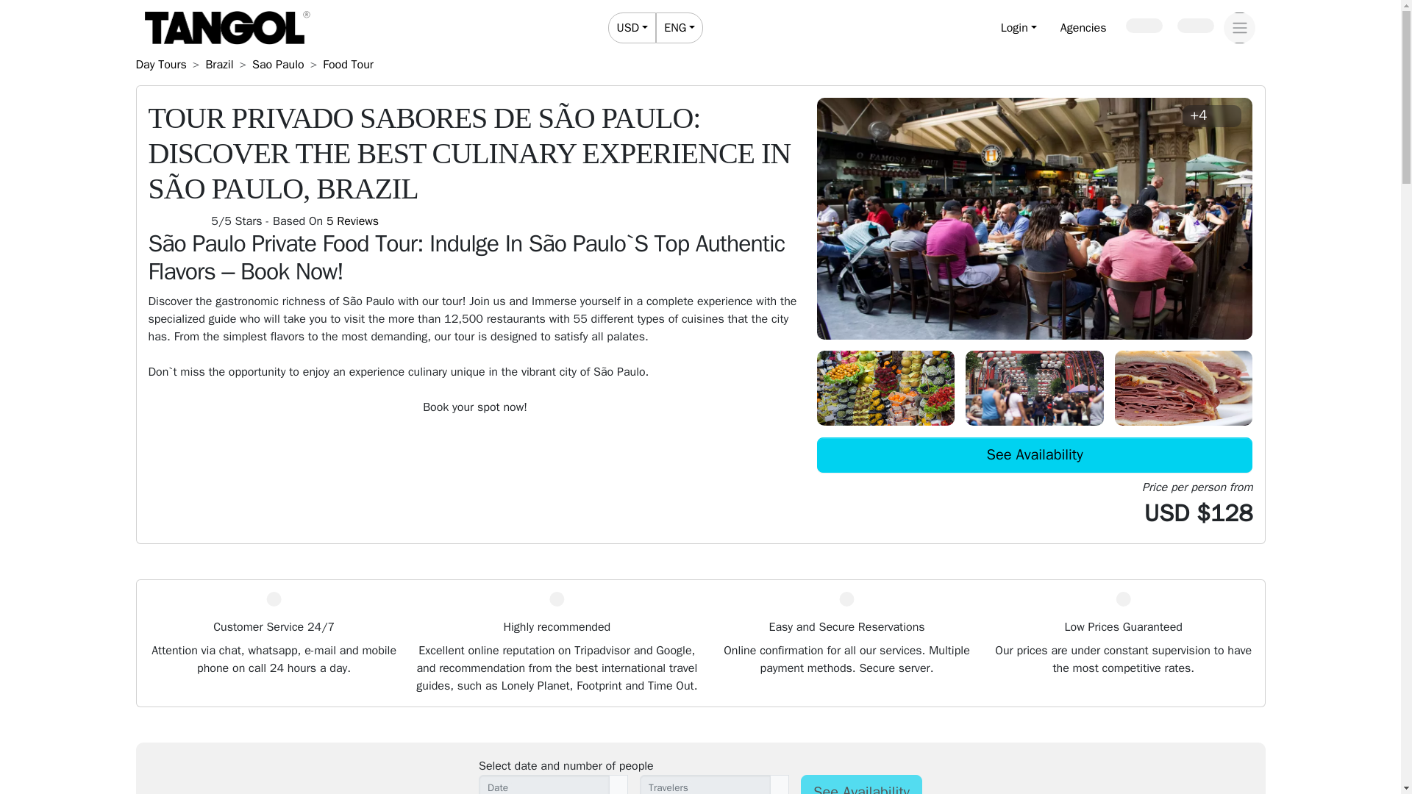  I want to click on Contact, so click(218, 65).